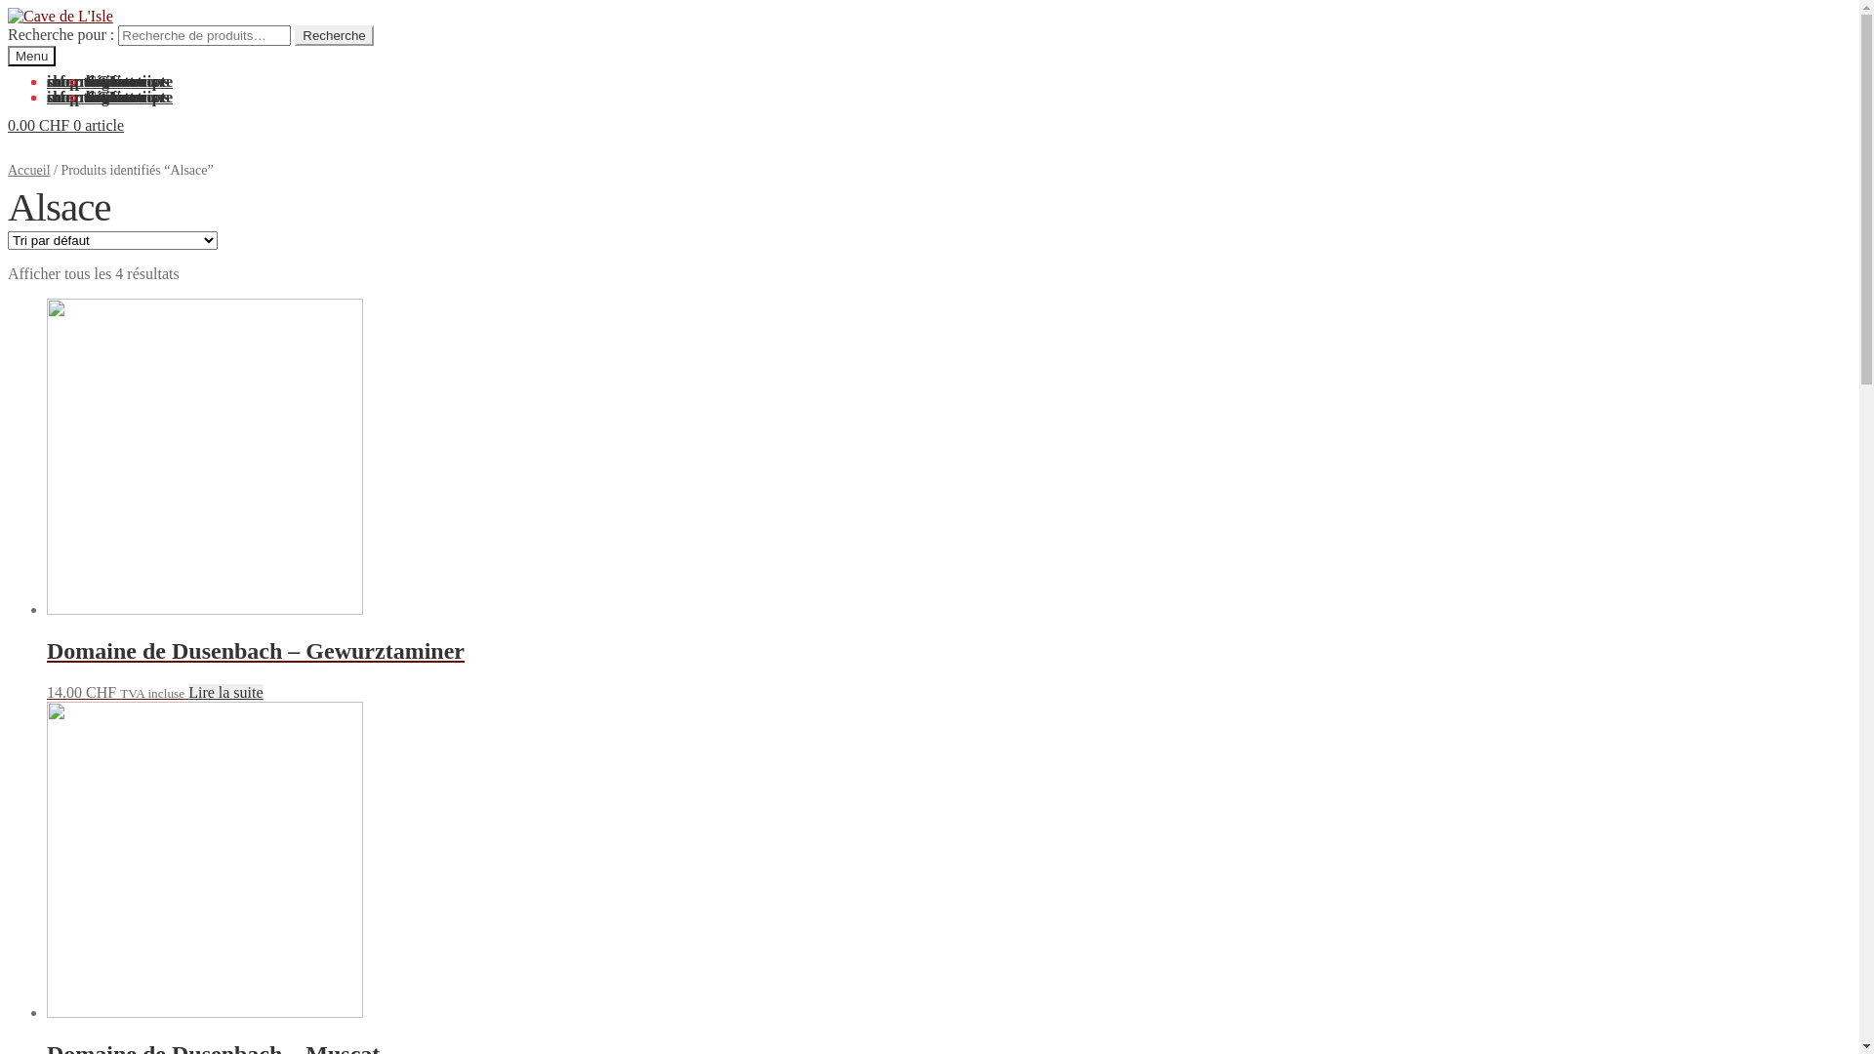  Describe the element at coordinates (113, 98) in the screenshot. I see `horaires` at that location.